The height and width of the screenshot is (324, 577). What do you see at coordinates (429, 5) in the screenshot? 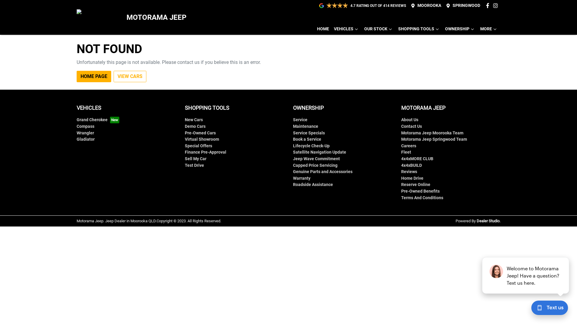
I see `MOOROOKA` at bounding box center [429, 5].